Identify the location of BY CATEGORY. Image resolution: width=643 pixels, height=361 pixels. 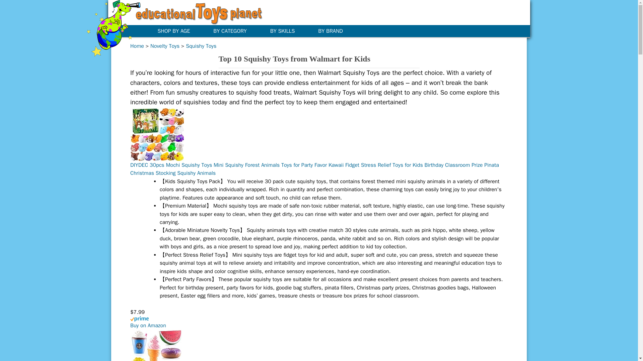
(234, 31).